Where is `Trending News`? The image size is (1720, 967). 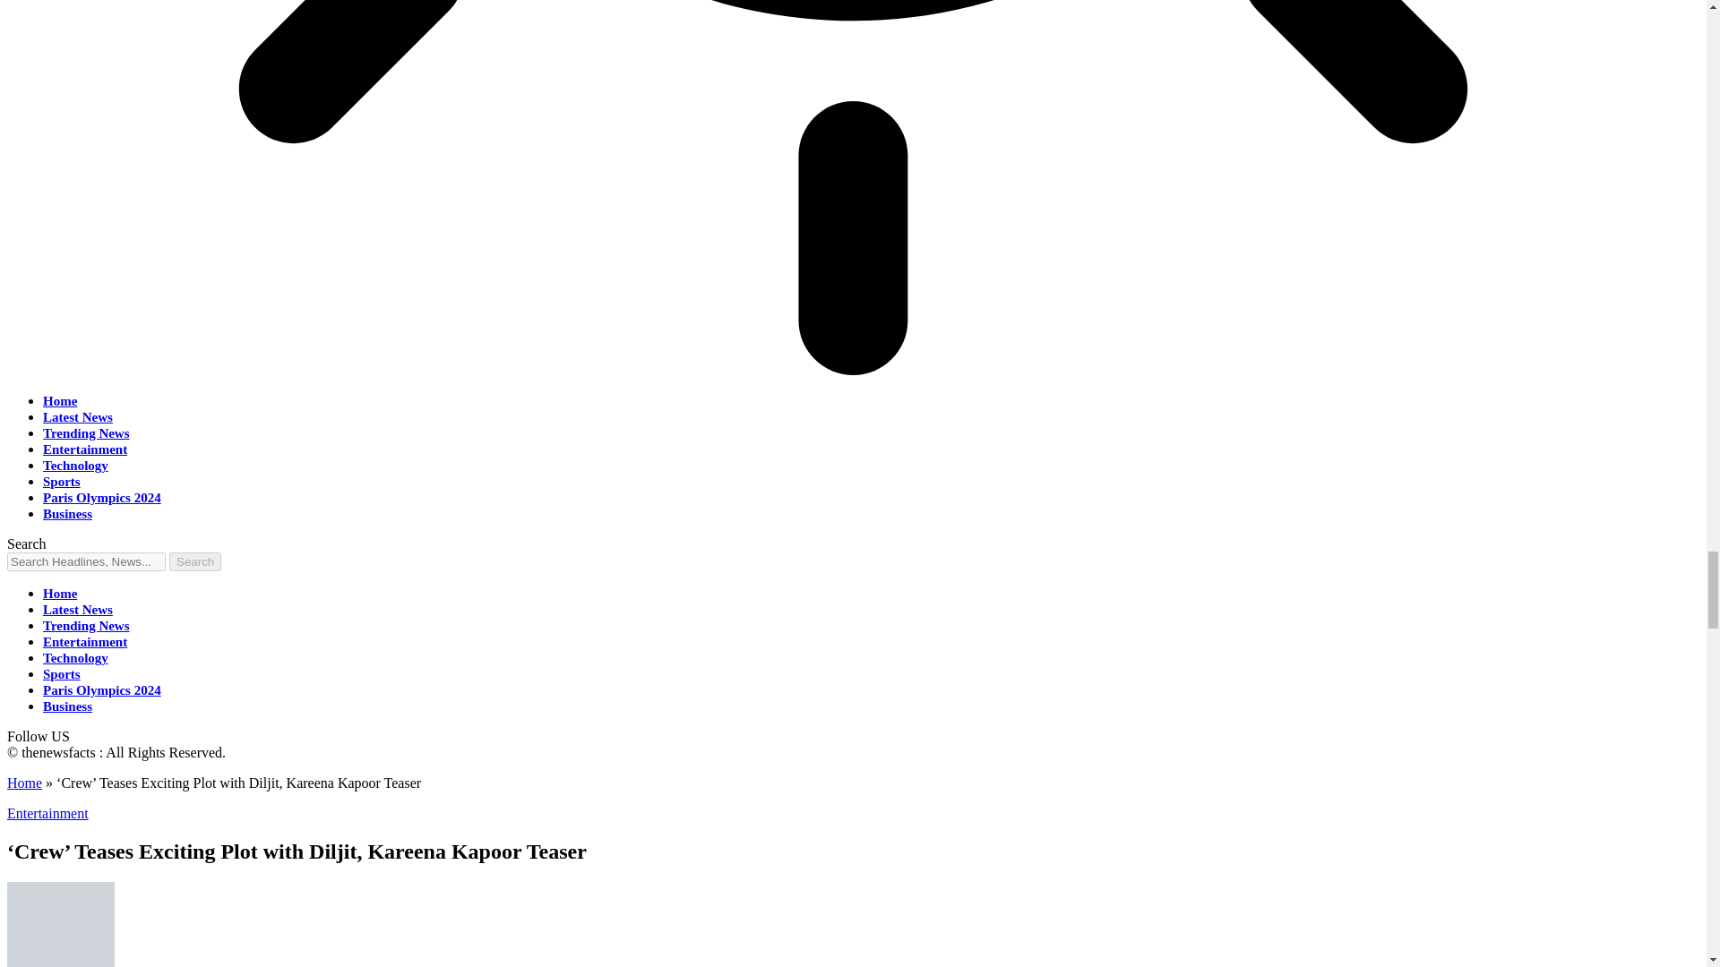
Trending News is located at coordinates (86, 626).